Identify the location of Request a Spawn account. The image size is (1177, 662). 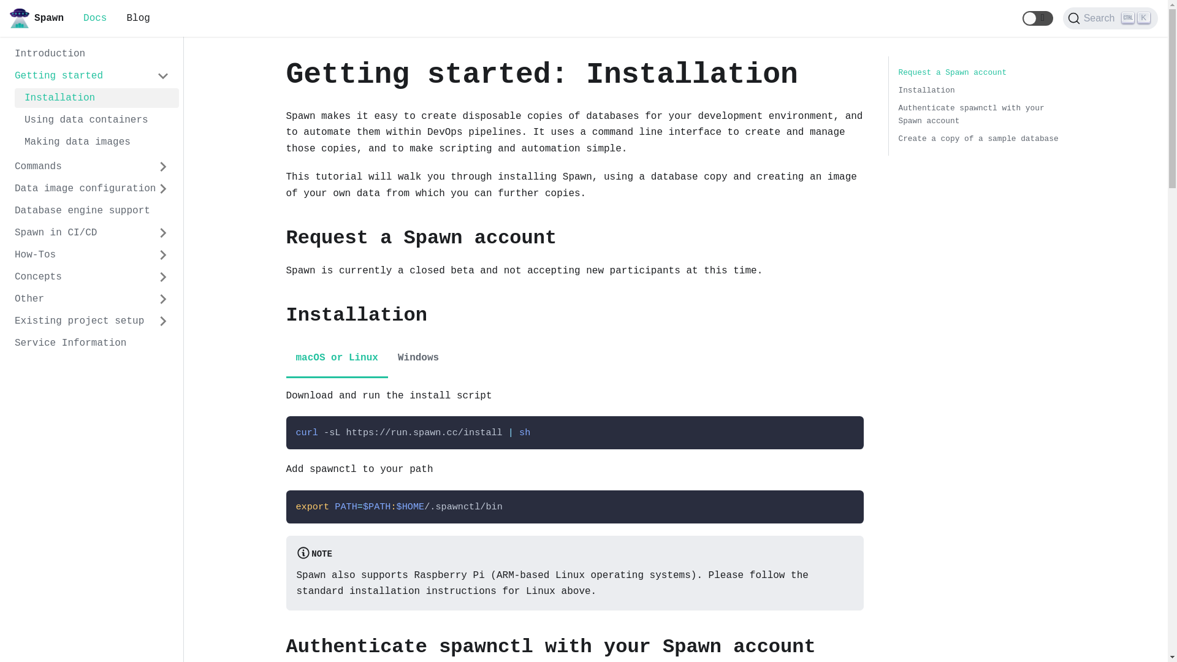
(953, 72).